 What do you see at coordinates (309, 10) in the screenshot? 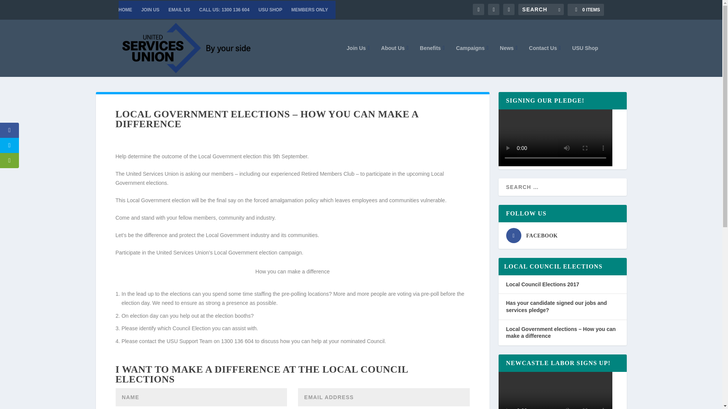
I see `MEMBERS ONLY` at bounding box center [309, 10].